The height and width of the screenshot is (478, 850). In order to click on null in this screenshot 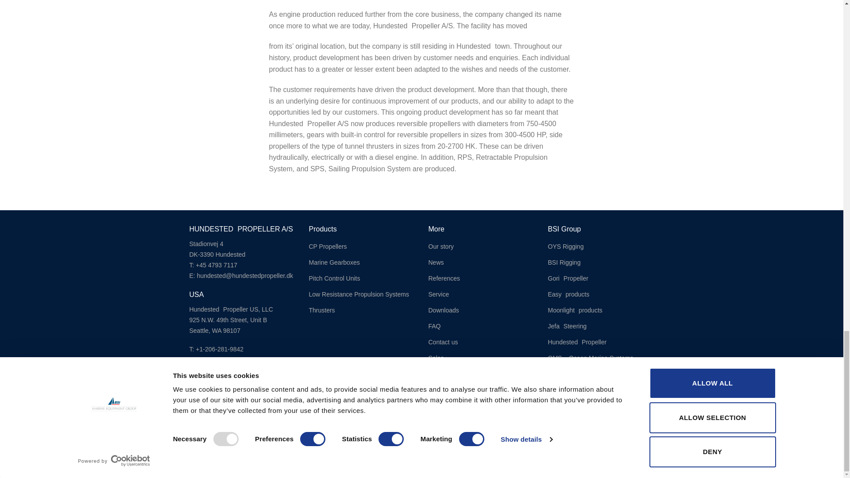, I will do `click(233, 378)`.